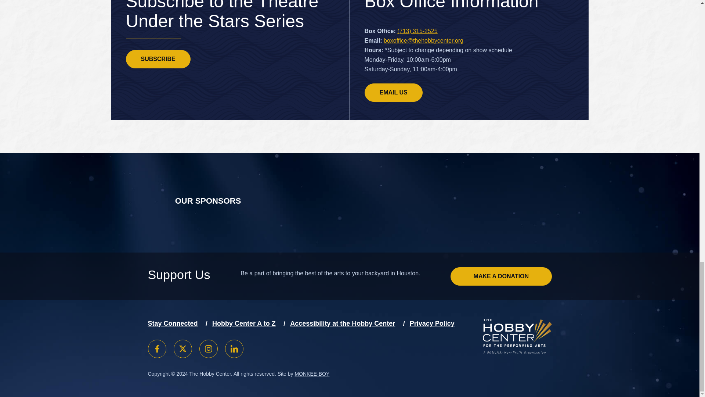 The height and width of the screenshot is (397, 705). I want to click on Monkee-Boy Web Design, Inc, so click(312, 373).